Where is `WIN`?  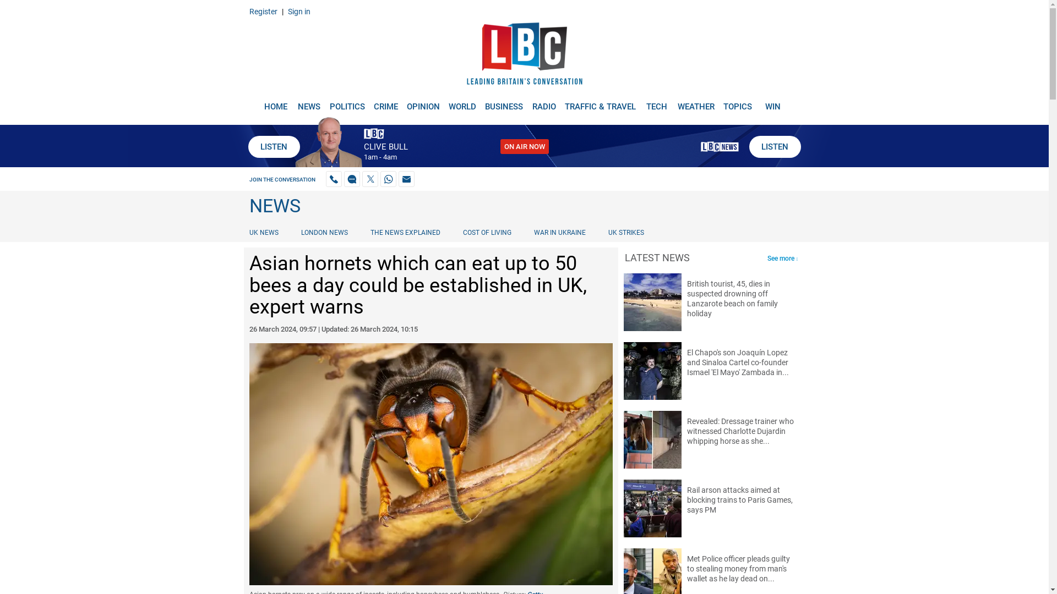 WIN is located at coordinates (773, 102).